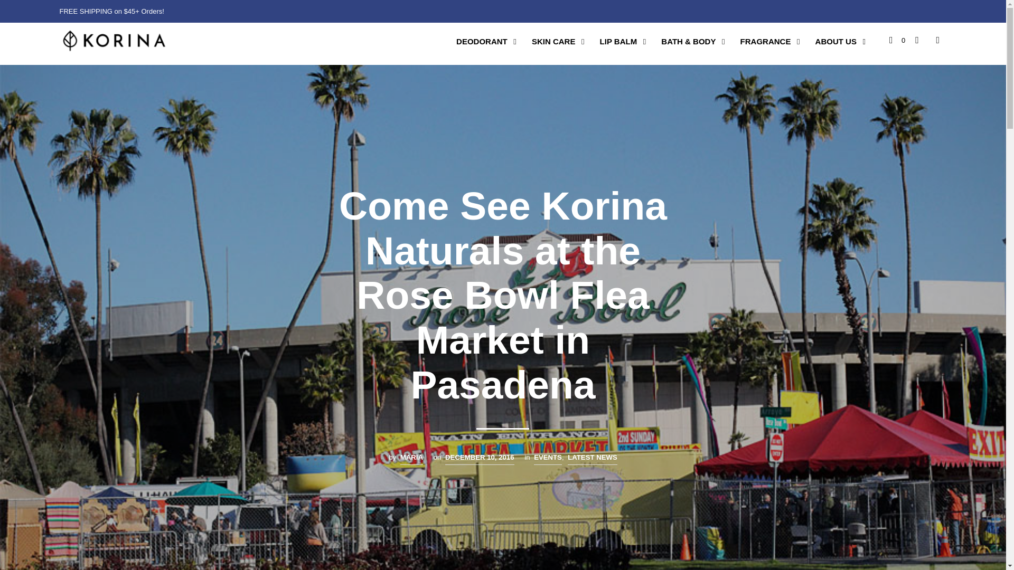 The width and height of the screenshot is (1014, 570). What do you see at coordinates (480, 459) in the screenshot?
I see `DECEMBER 10, 2016` at bounding box center [480, 459].